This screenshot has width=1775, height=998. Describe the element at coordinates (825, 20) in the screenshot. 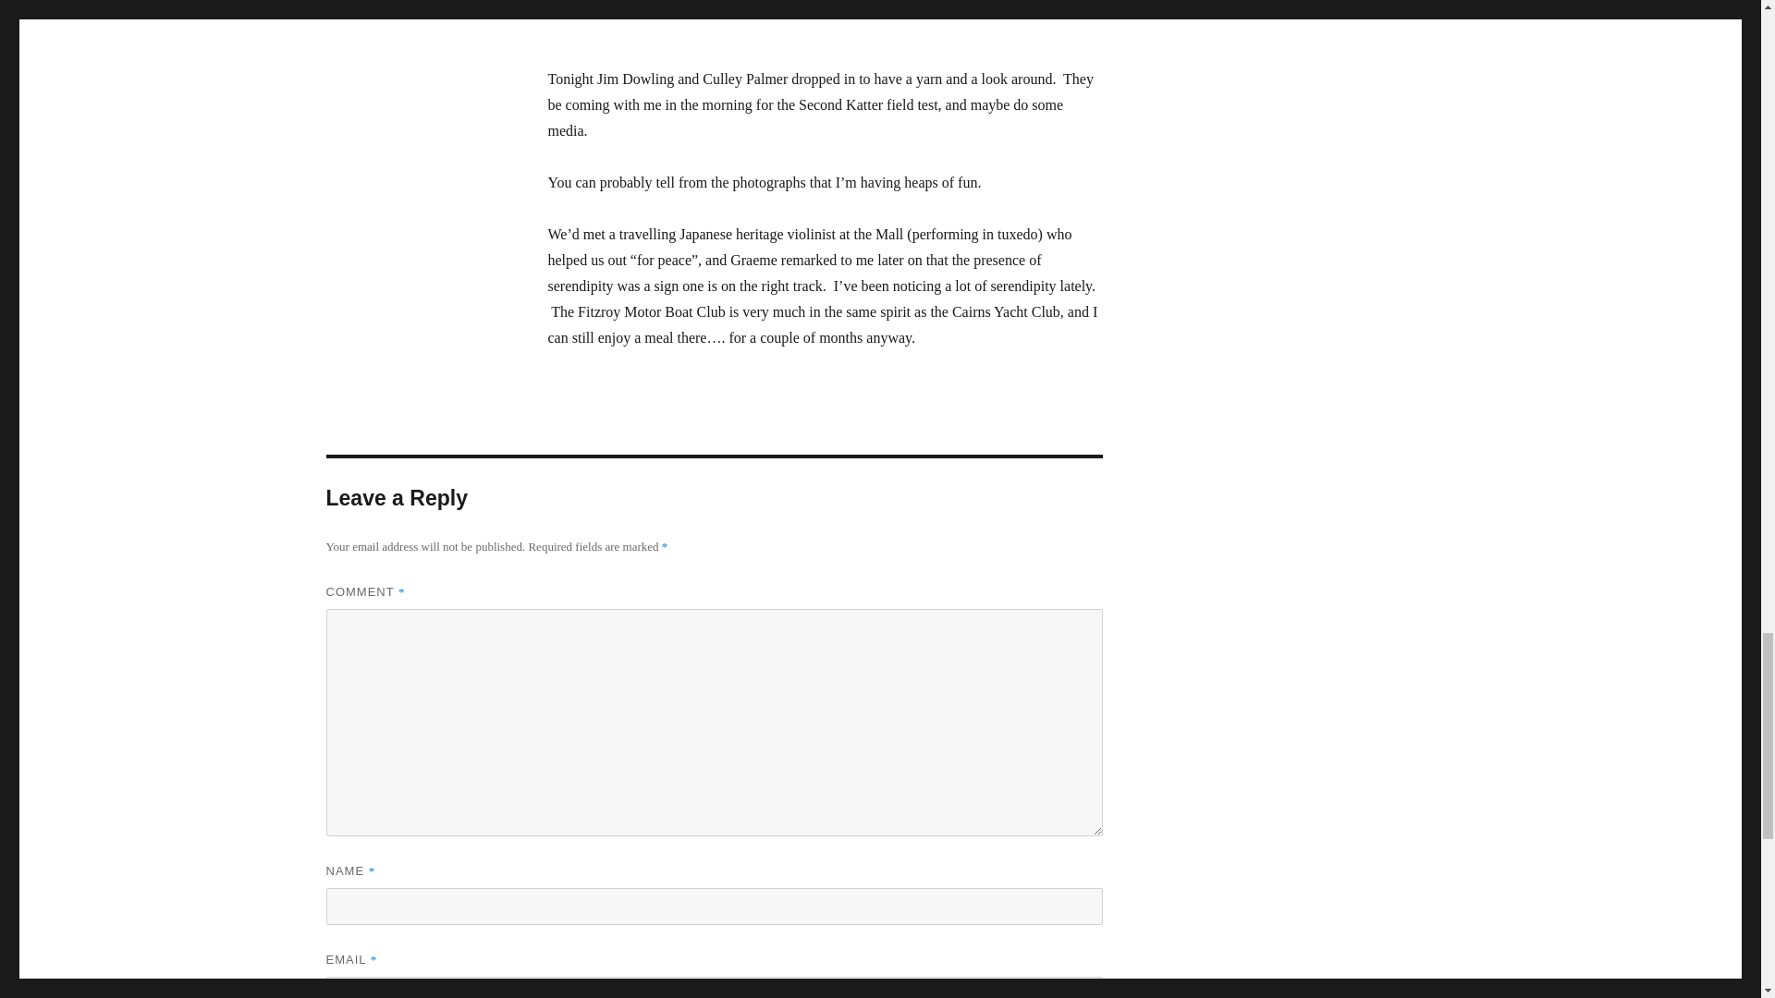

I see `Policing the activists - small` at that location.